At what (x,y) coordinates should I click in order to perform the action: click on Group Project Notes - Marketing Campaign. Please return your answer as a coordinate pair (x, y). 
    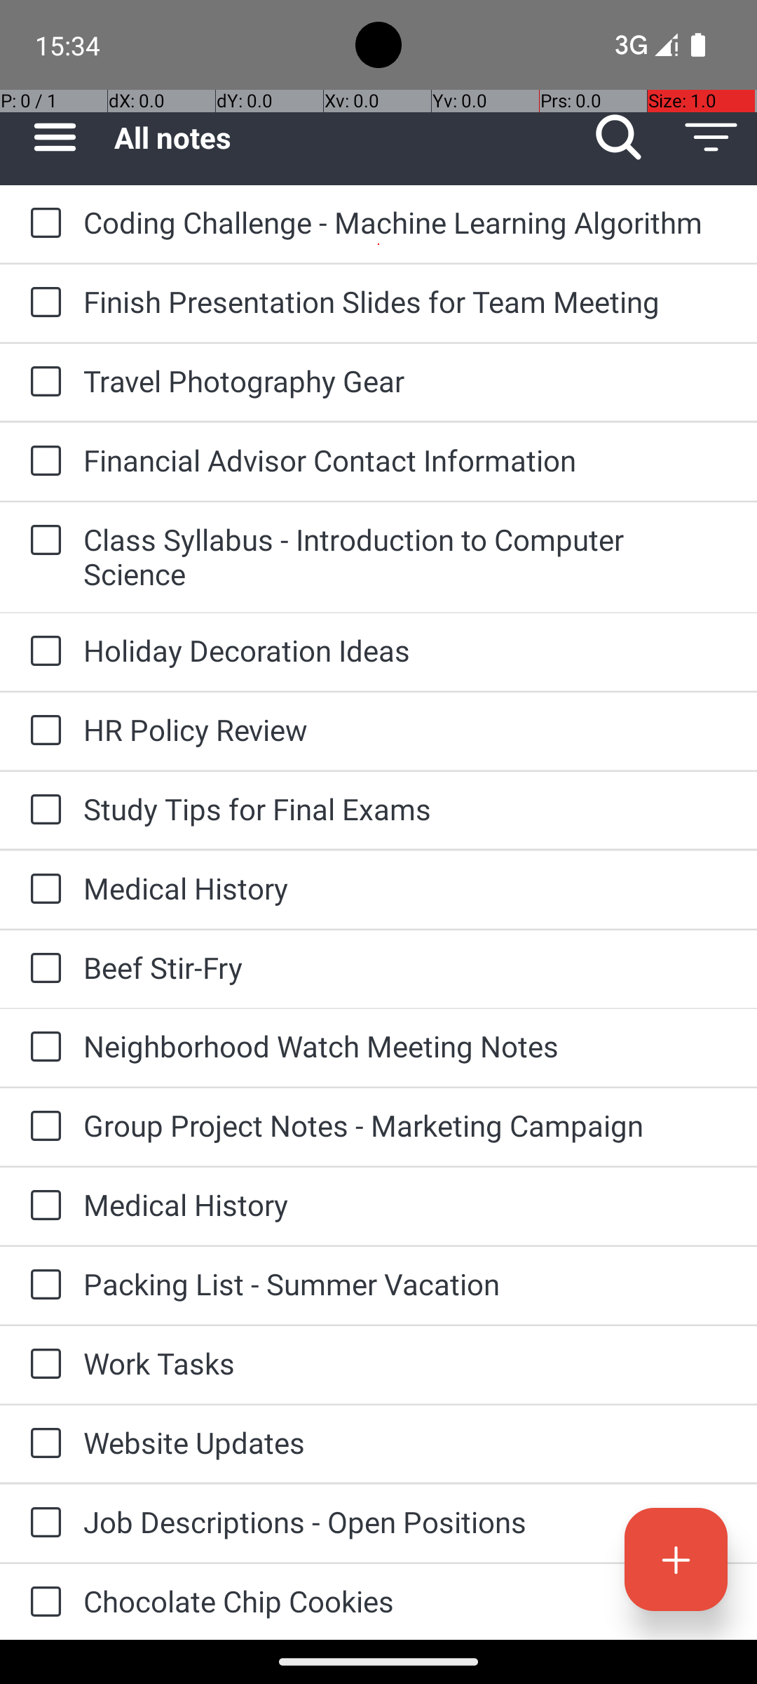
    Looking at the image, I should click on (407, 1125).